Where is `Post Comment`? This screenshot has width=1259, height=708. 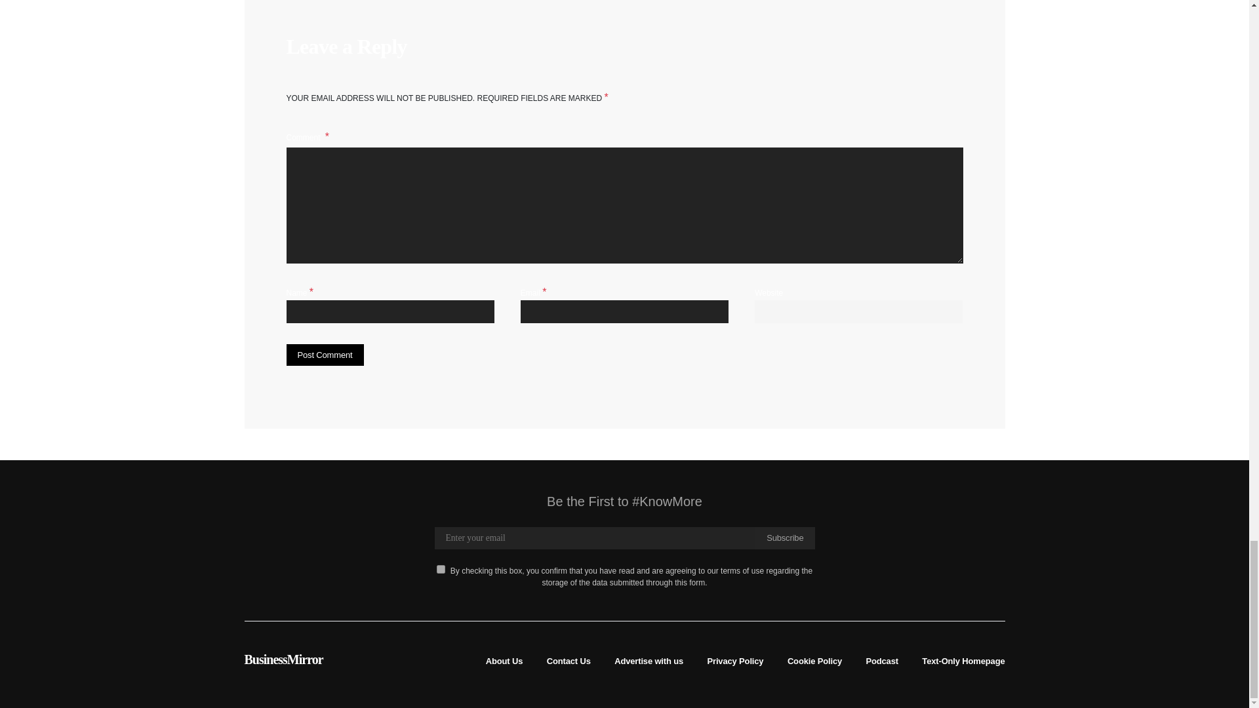 Post Comment is located at coordinates (324, 355).